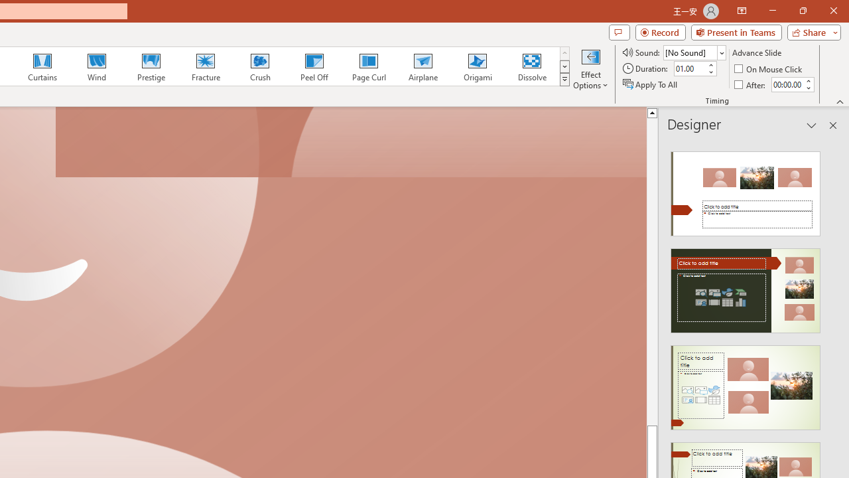 The height and width of the screenshot is (478, 849). Describe the element at coordinates (532, 66) in the screenshot. I see `Dissolve` at that location.